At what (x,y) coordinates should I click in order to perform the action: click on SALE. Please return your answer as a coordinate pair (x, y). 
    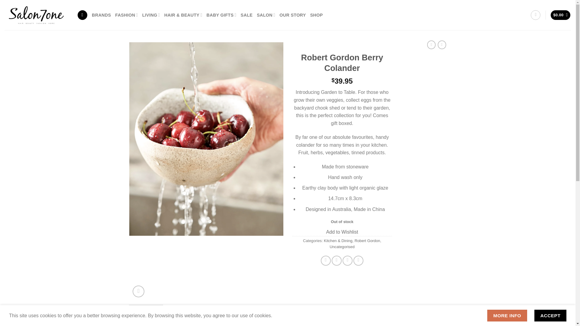
    Looking at the image, I should click on (246, 15).